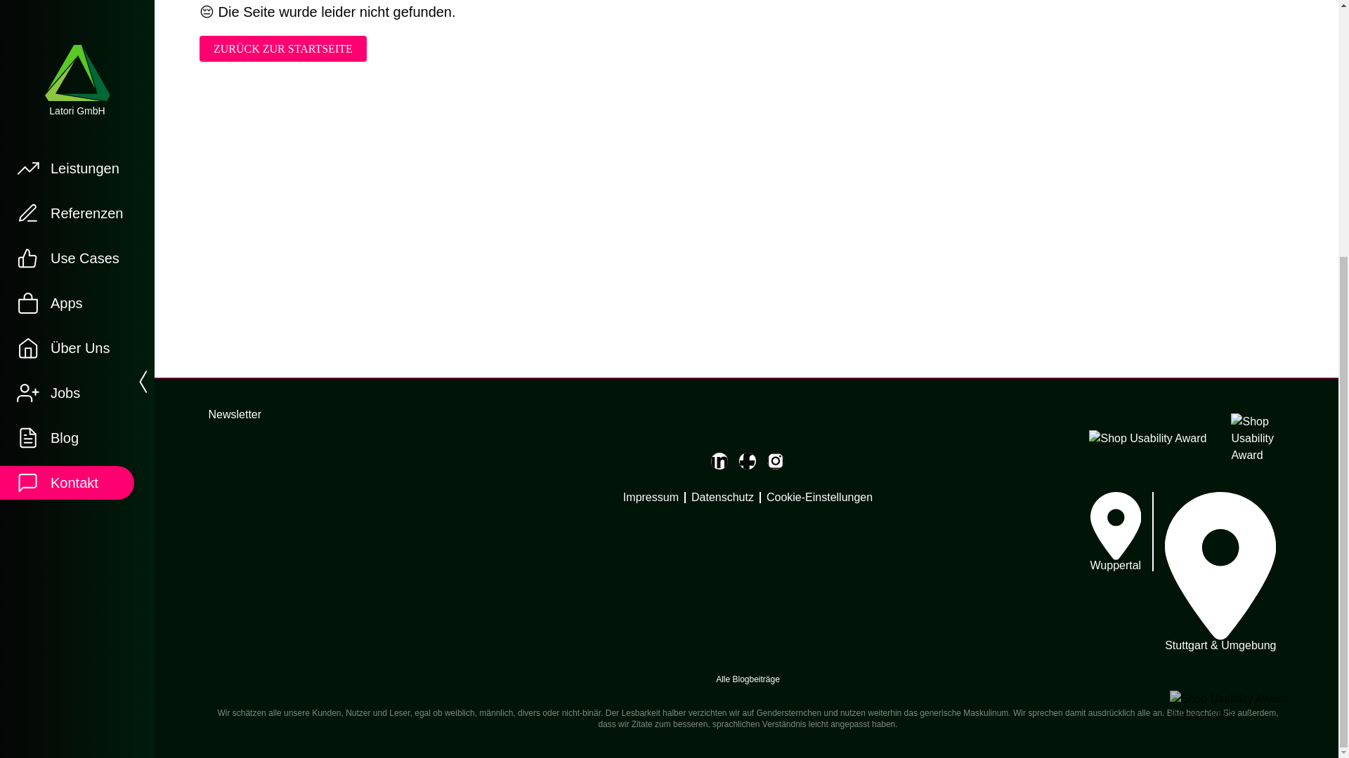 This screenshot has width=1349, height=758. Describe the element at coordinates (819, 497) in the screenshot. I see `Cookie-Einstellungen` at that location.